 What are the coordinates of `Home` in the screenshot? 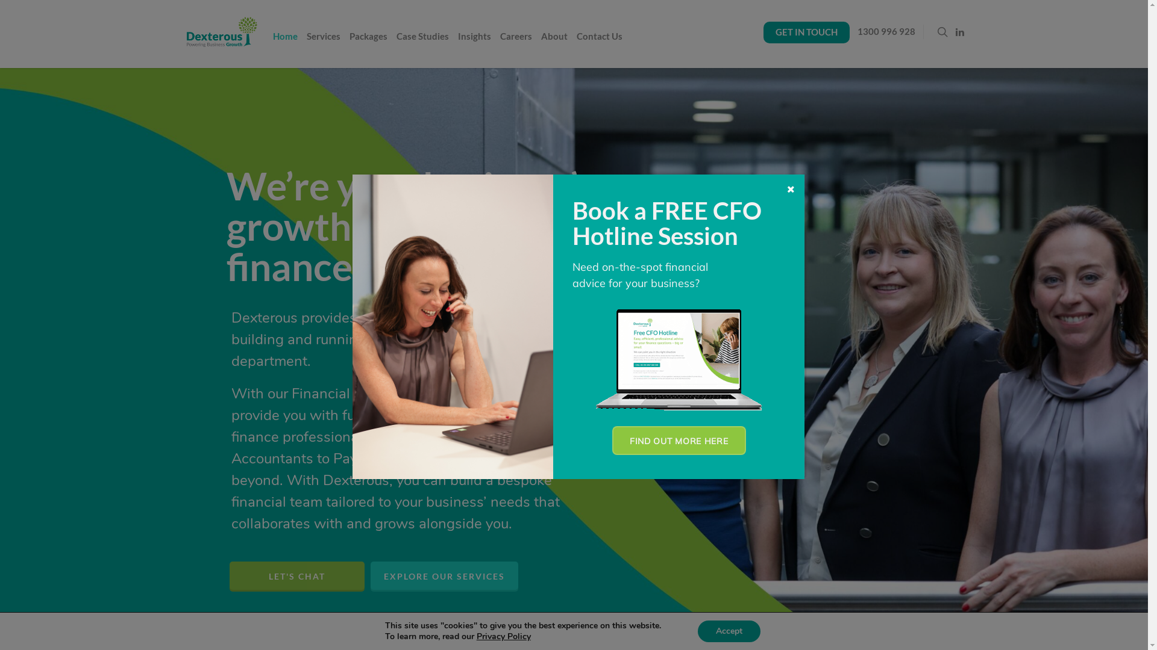 It's located at (284, 45).